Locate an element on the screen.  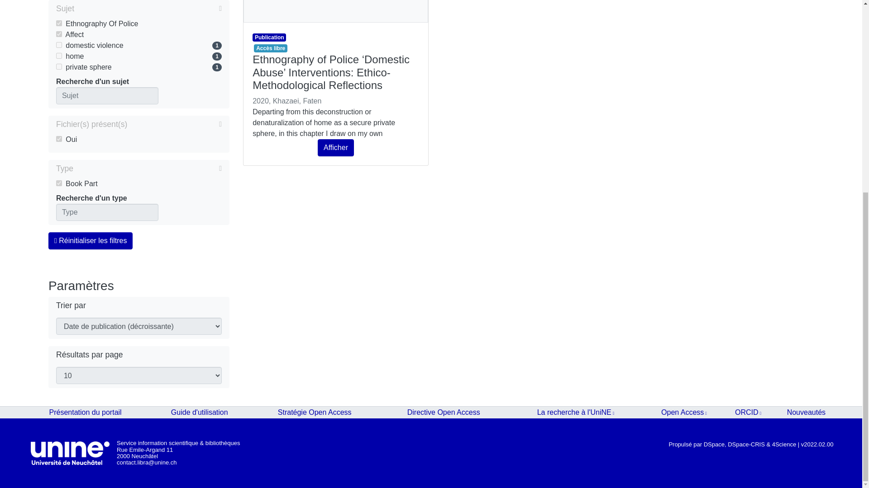
Sujet is located at coordinates (138, 9).